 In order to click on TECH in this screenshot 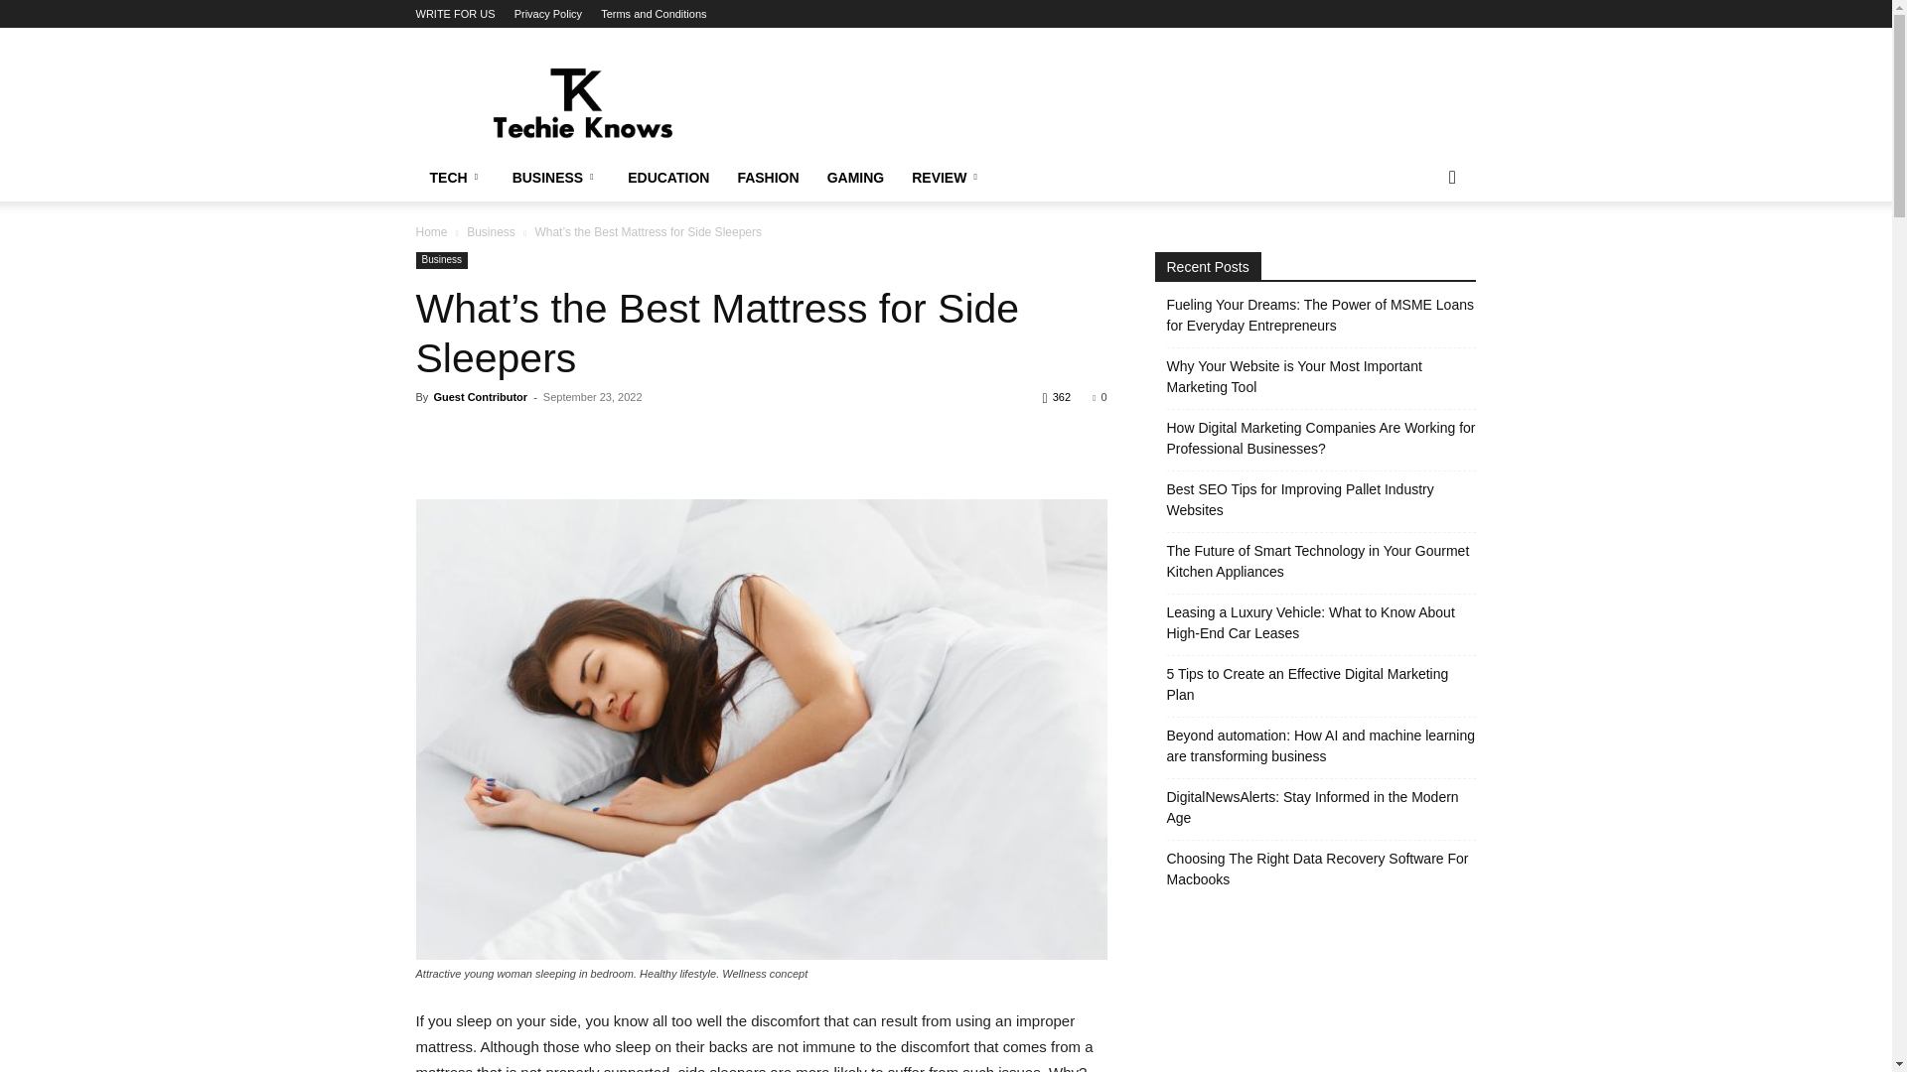, I will do `click(457, 178)`.